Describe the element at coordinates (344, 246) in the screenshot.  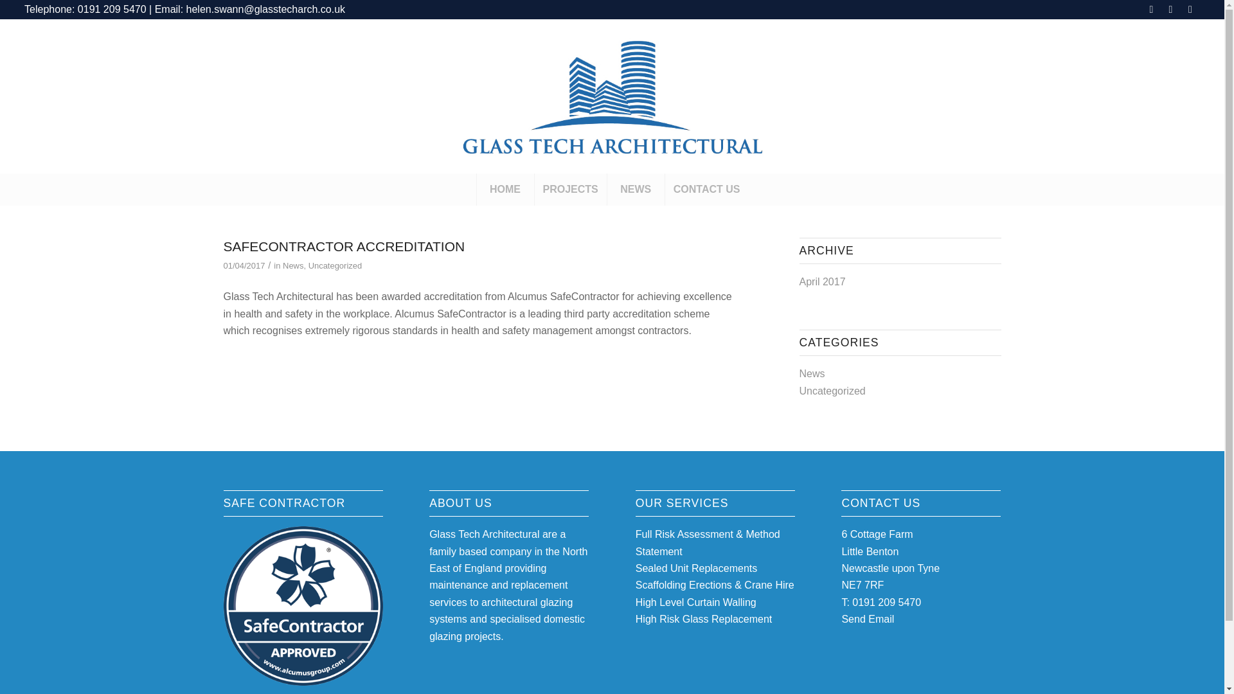
I see `SAFECONTRACTOR ACCREDITATION` at that location.